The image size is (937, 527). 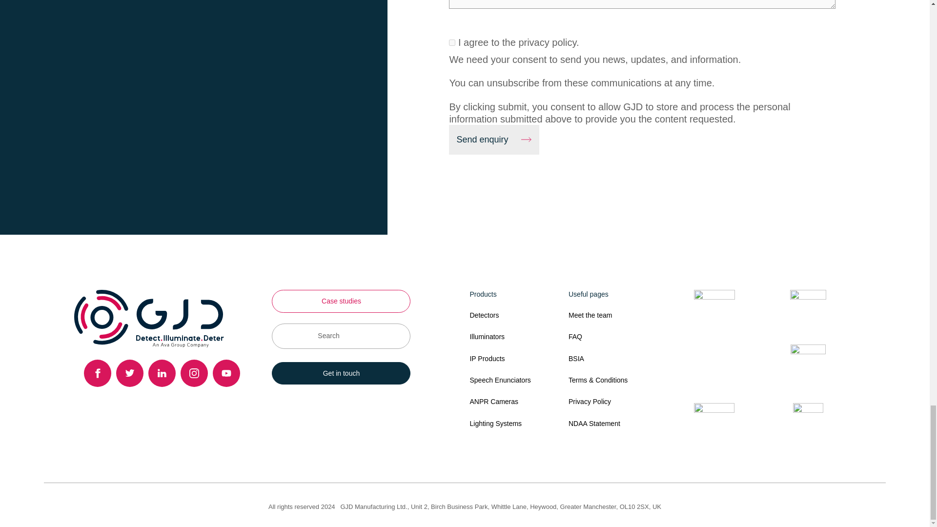 I want to click on home, so click(x=148, y=318).